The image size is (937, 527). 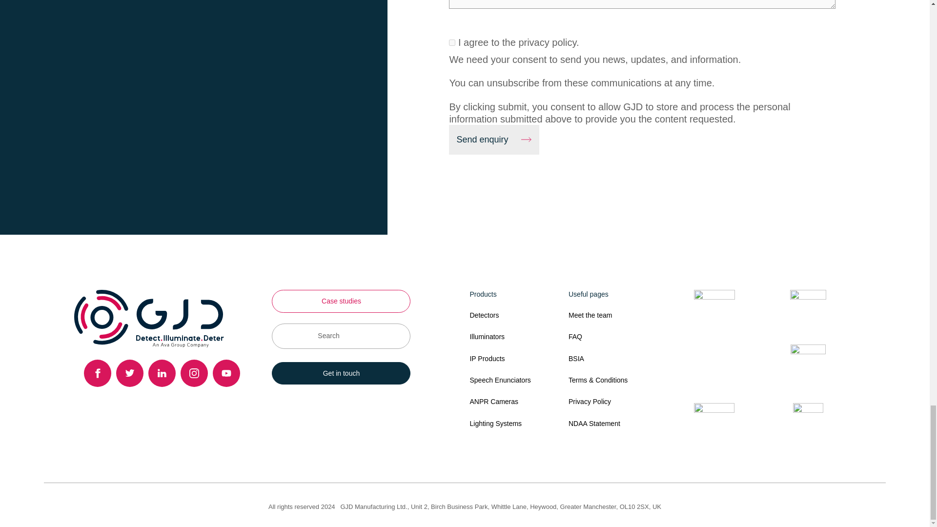 I want to click on home, so click(x=148, y=318).